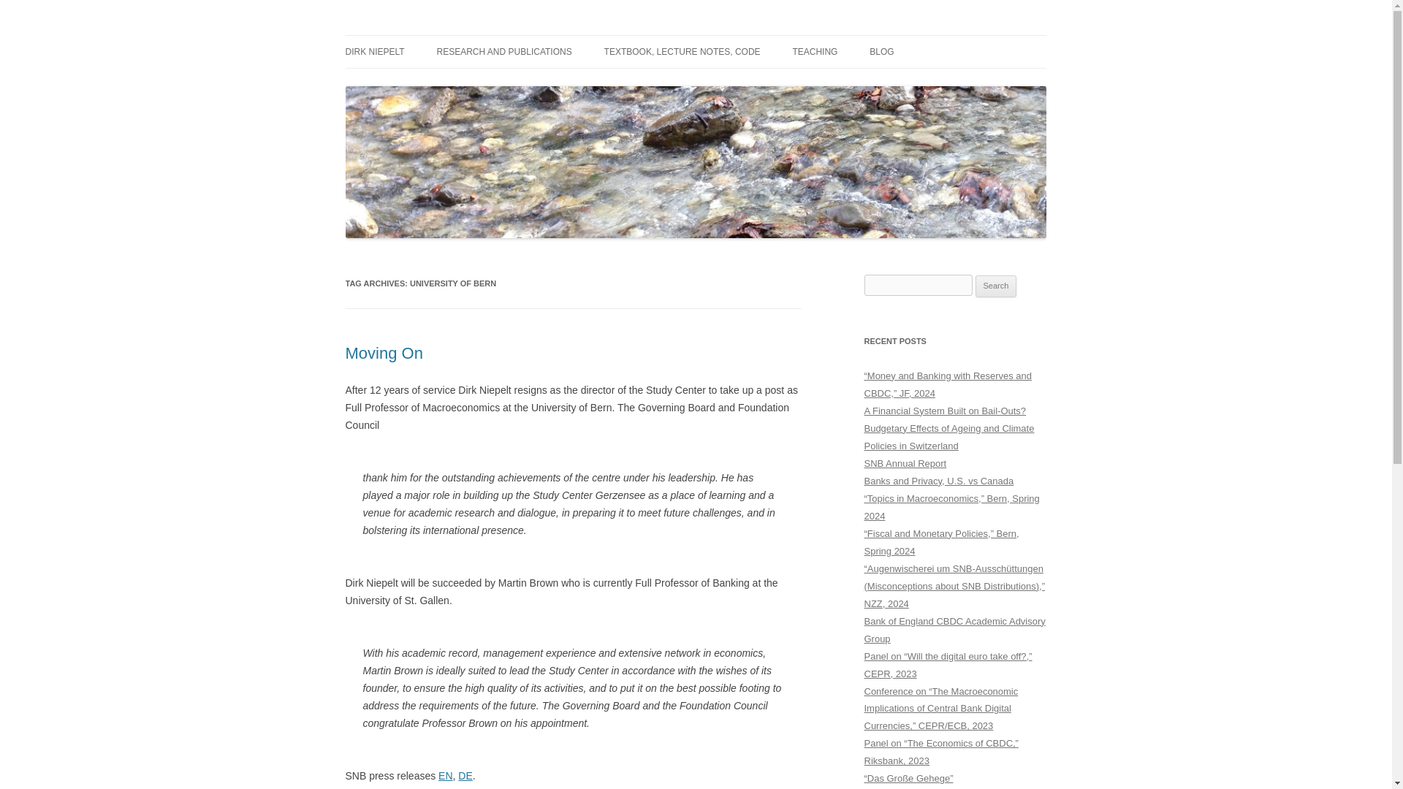 This screenshot has width=1403, height=789. Describe the element at coordinates (374, 51) in the screenshot. I see `DIRK NIEPELT` at that location.